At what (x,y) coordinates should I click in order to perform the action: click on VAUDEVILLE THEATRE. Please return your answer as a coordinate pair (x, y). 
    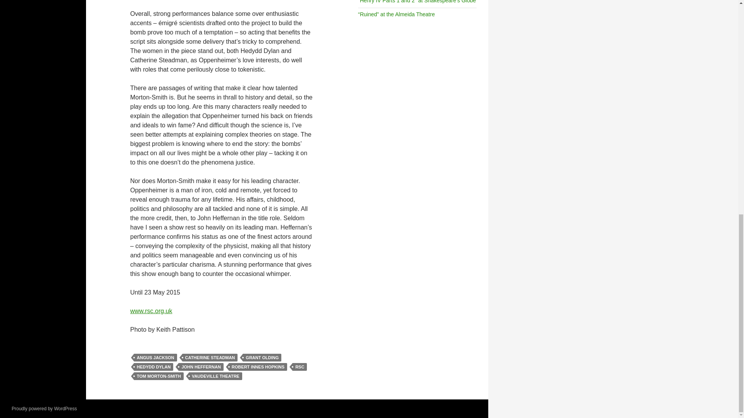
    Looking at the image, I should click on (215, 376).